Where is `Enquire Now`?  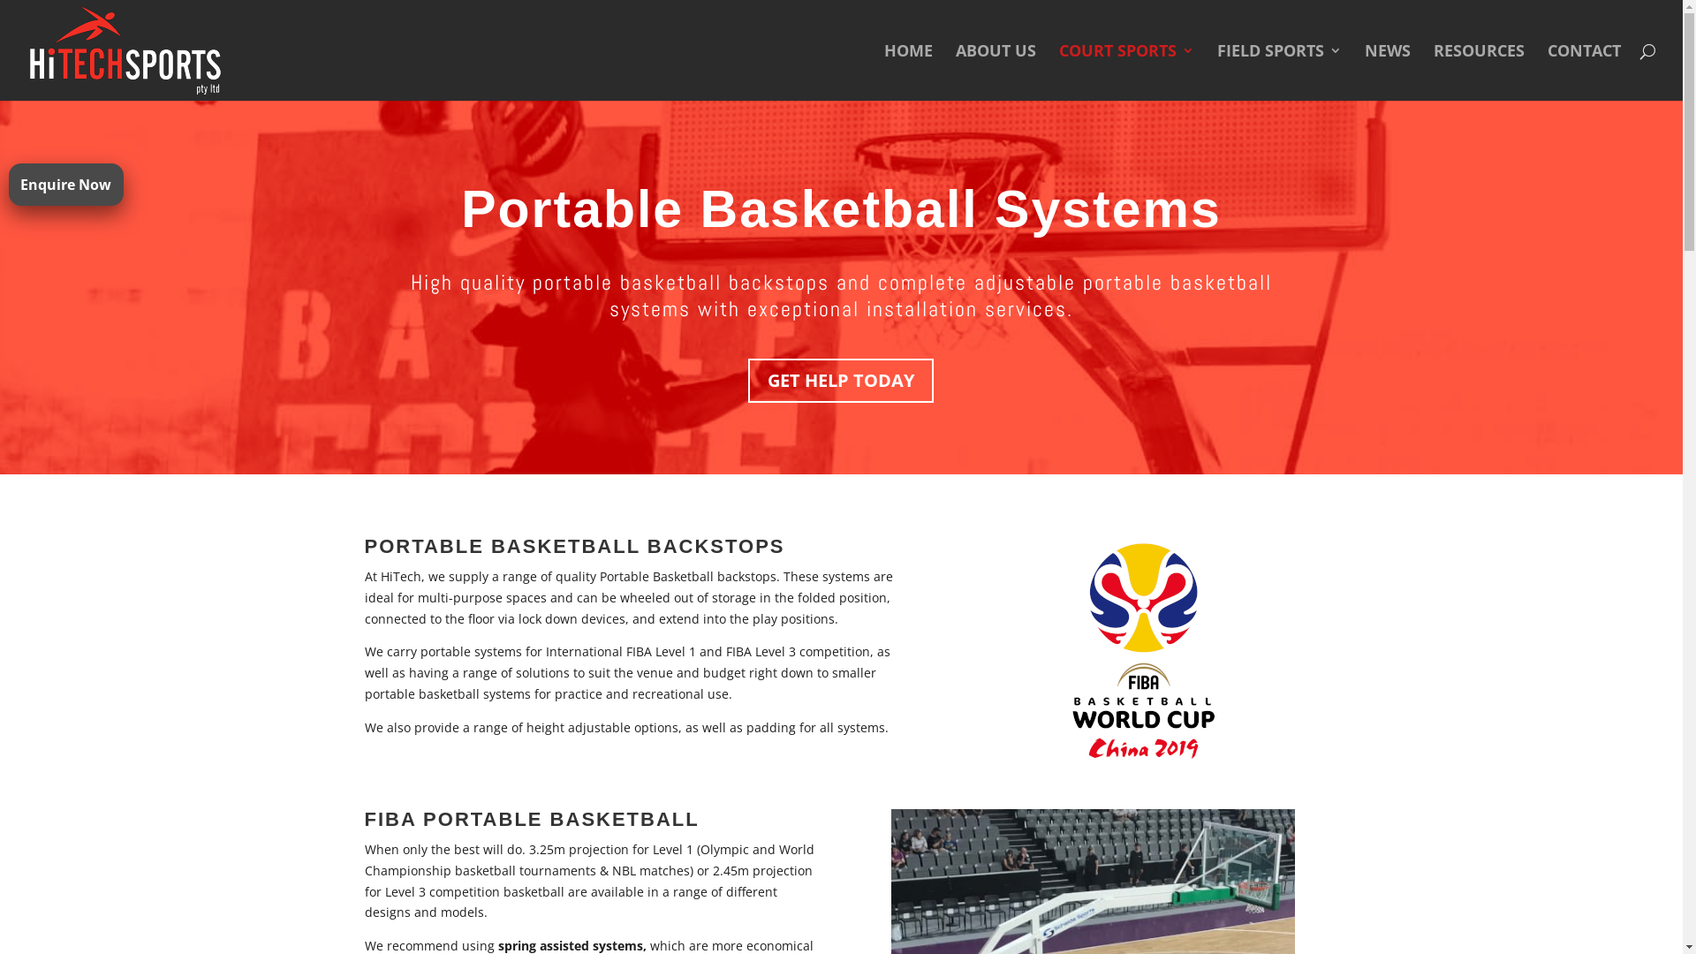 Enquire Now is located at coordinates (65, 185).